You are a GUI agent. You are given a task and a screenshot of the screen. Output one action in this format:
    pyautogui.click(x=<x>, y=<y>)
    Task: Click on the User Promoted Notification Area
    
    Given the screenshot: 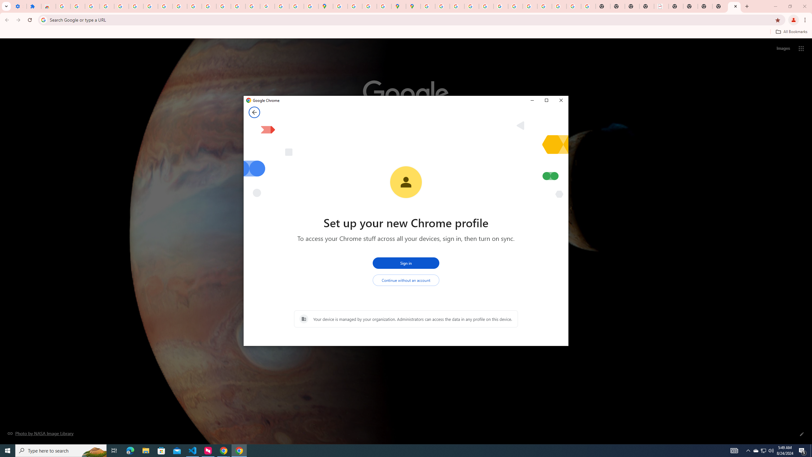 What is the action you would take?
    pyautogui.click(x=764, y=451)
    